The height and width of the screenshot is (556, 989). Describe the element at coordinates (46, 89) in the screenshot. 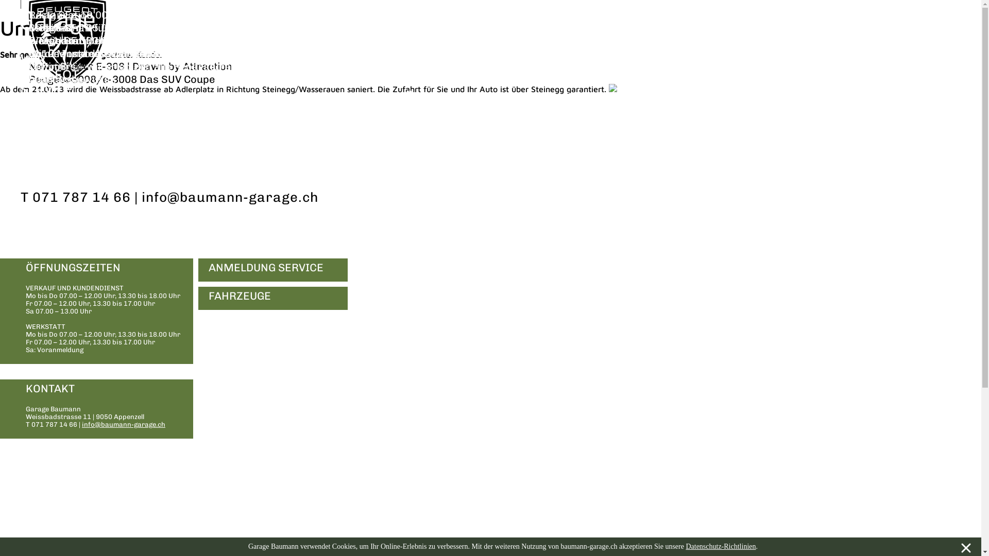

I see `SERVICE` at that location.